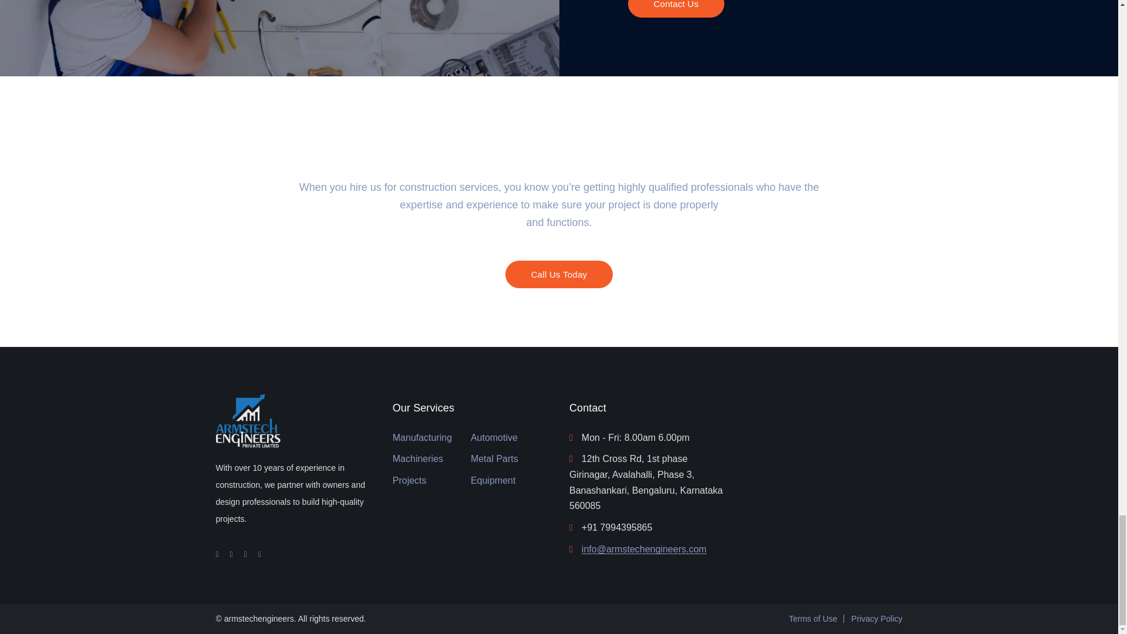  Describe the element at coordinates (876, 619) in the screenshot. I see `Privacy Policy` at that location.